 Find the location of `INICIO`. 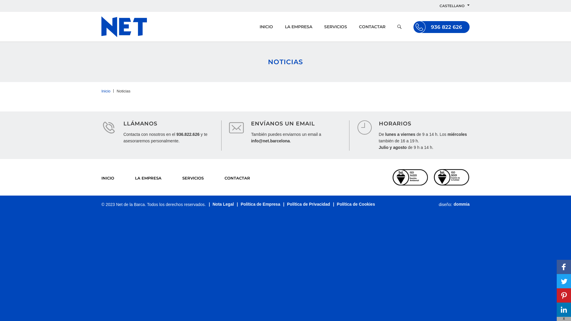

INICIO is located at coordinates (108, 178).